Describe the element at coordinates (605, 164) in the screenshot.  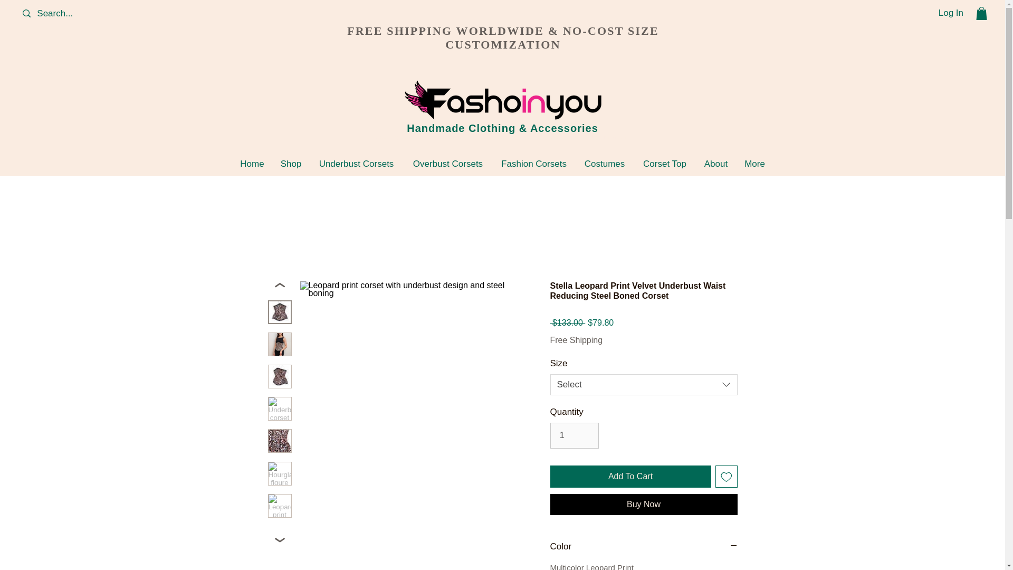
I see `Costumes` at that location.